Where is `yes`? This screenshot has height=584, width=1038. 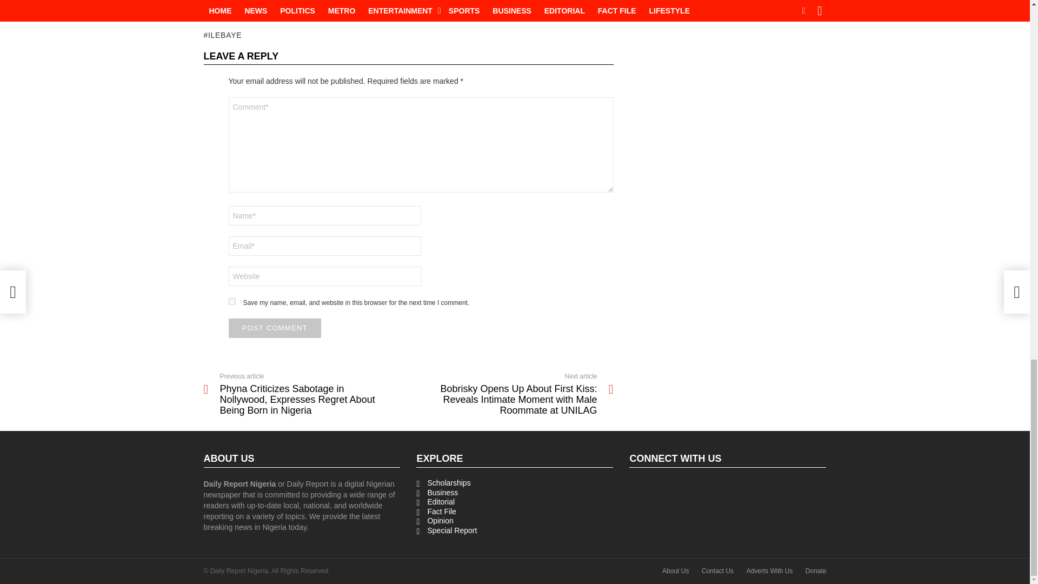 yes is located at coordinates (231, 301).